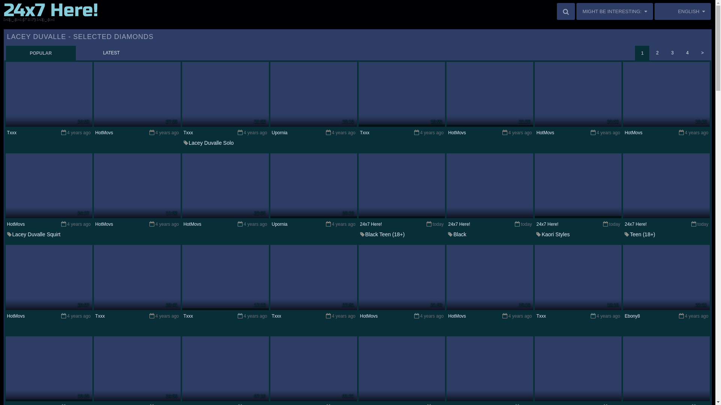 This screenshot has width=721, height=405. What do you see at coordinates (364, 133) in the screenshot?
I see `Txxx` at bounding box center [364, 133].